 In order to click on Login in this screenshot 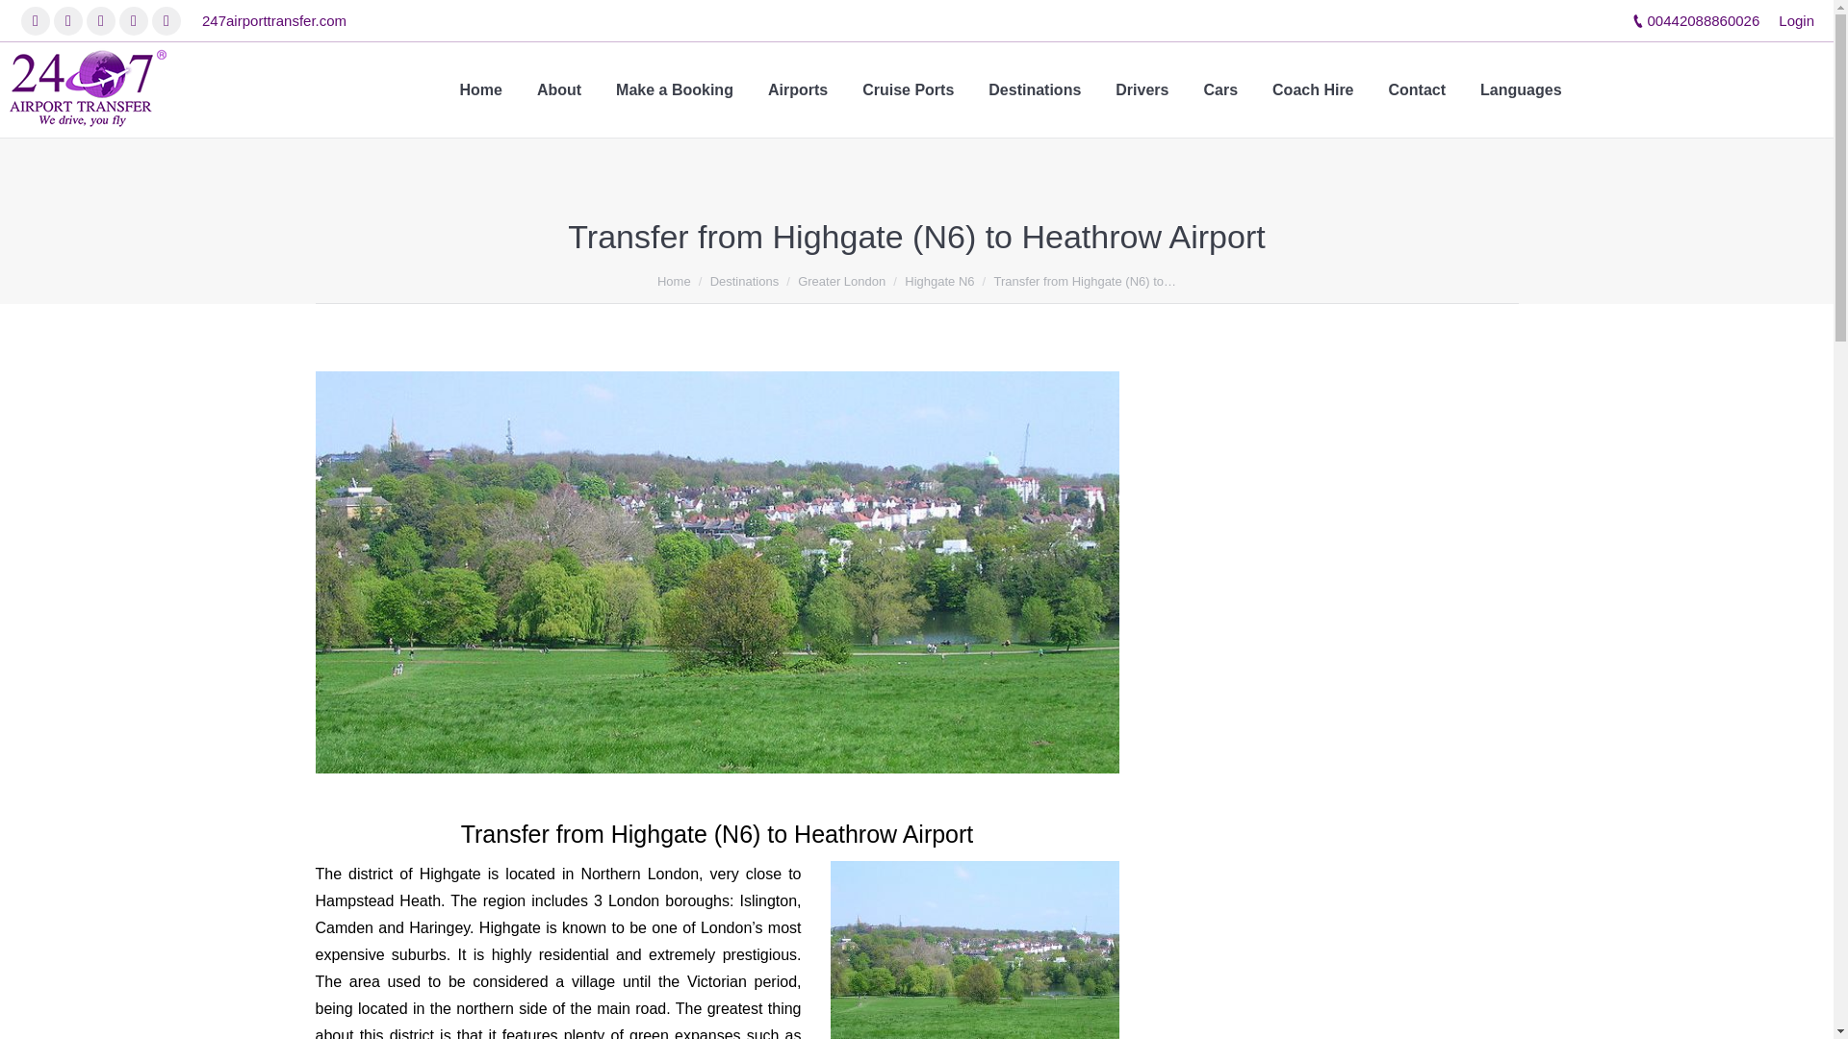, I will do `click(1796, 20)`.